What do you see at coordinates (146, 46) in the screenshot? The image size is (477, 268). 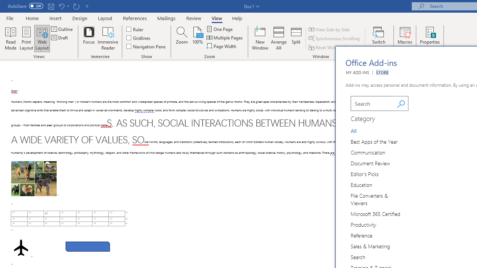 I see `Navigation Pane` at bounding box center [146, 46].